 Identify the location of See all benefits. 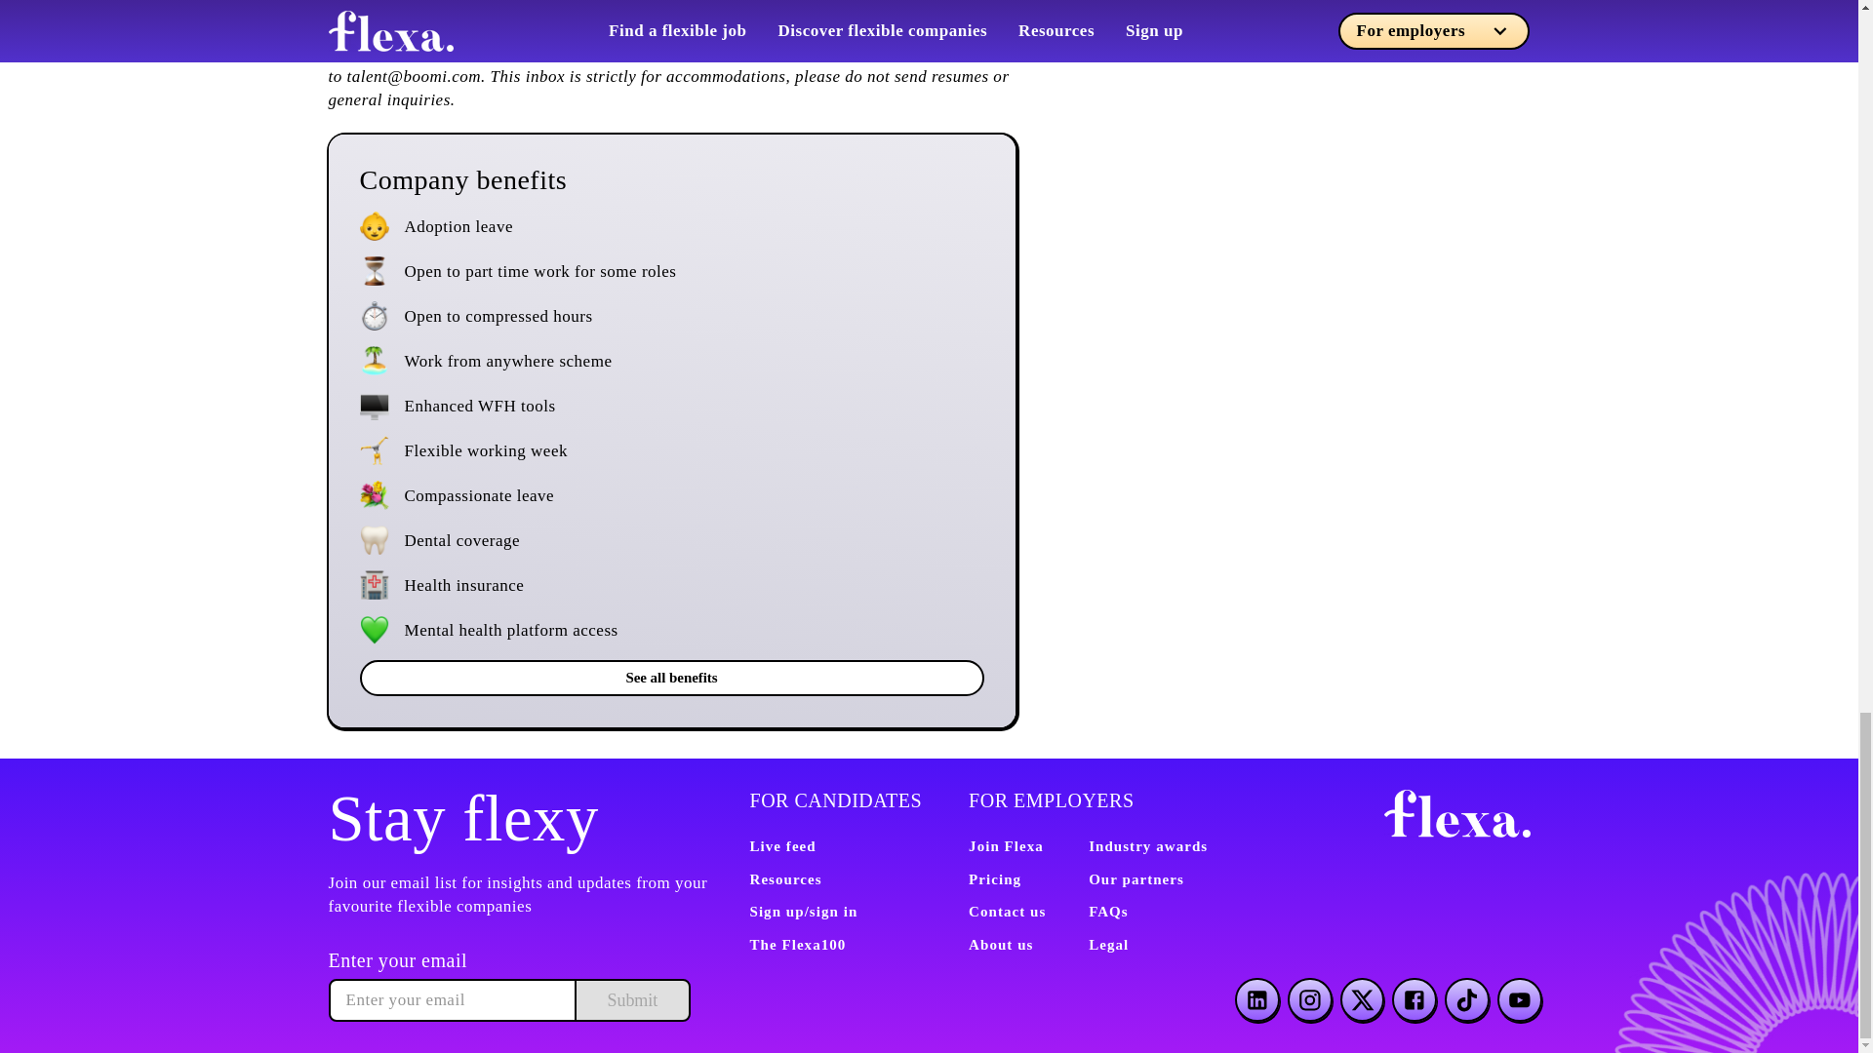
(671, 678).